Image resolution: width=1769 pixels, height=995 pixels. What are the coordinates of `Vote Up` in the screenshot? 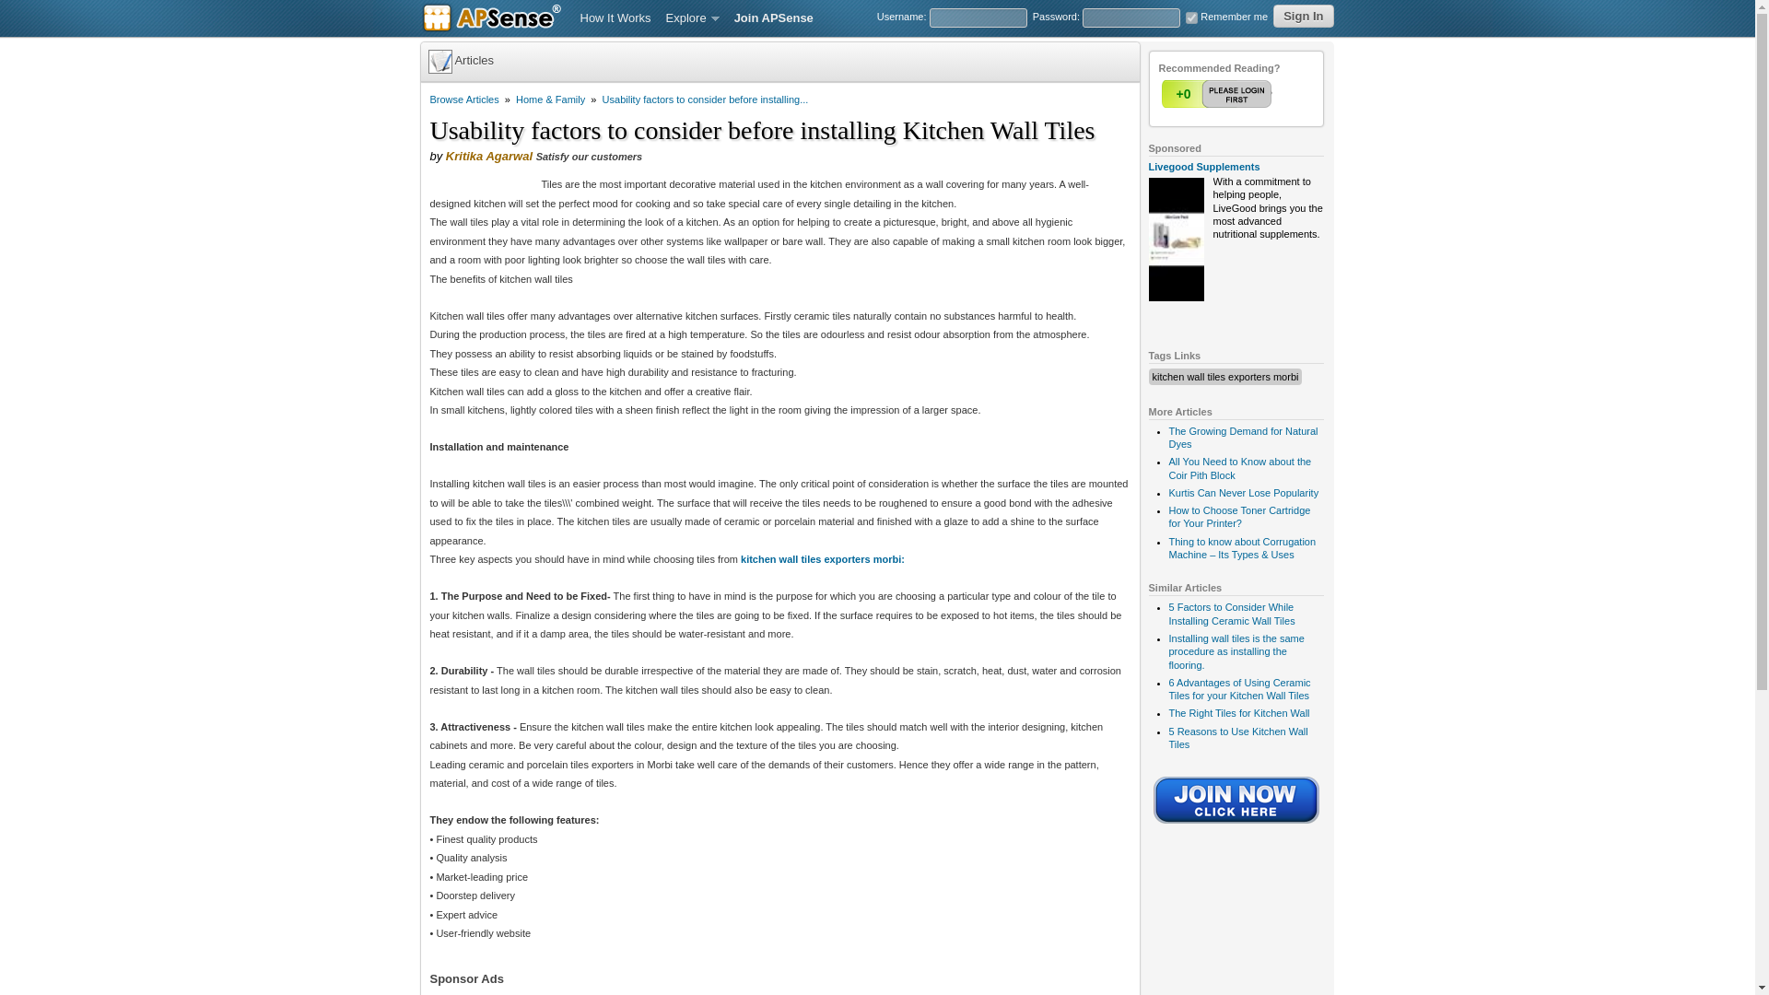 It's located at (1218, 94).